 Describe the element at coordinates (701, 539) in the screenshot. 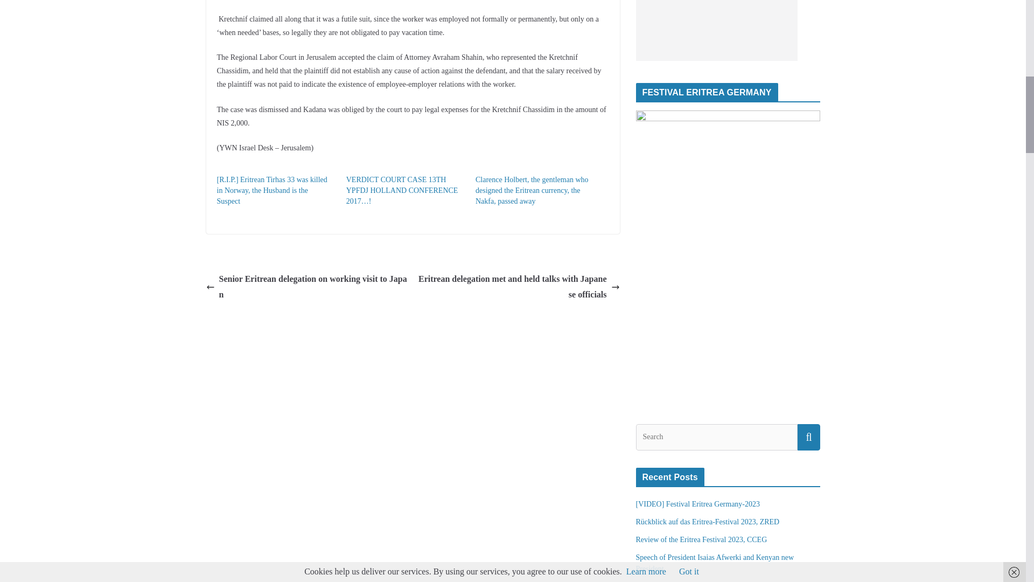

I see `Review of the Eritrea Festival 2023, CCEG` at that location.